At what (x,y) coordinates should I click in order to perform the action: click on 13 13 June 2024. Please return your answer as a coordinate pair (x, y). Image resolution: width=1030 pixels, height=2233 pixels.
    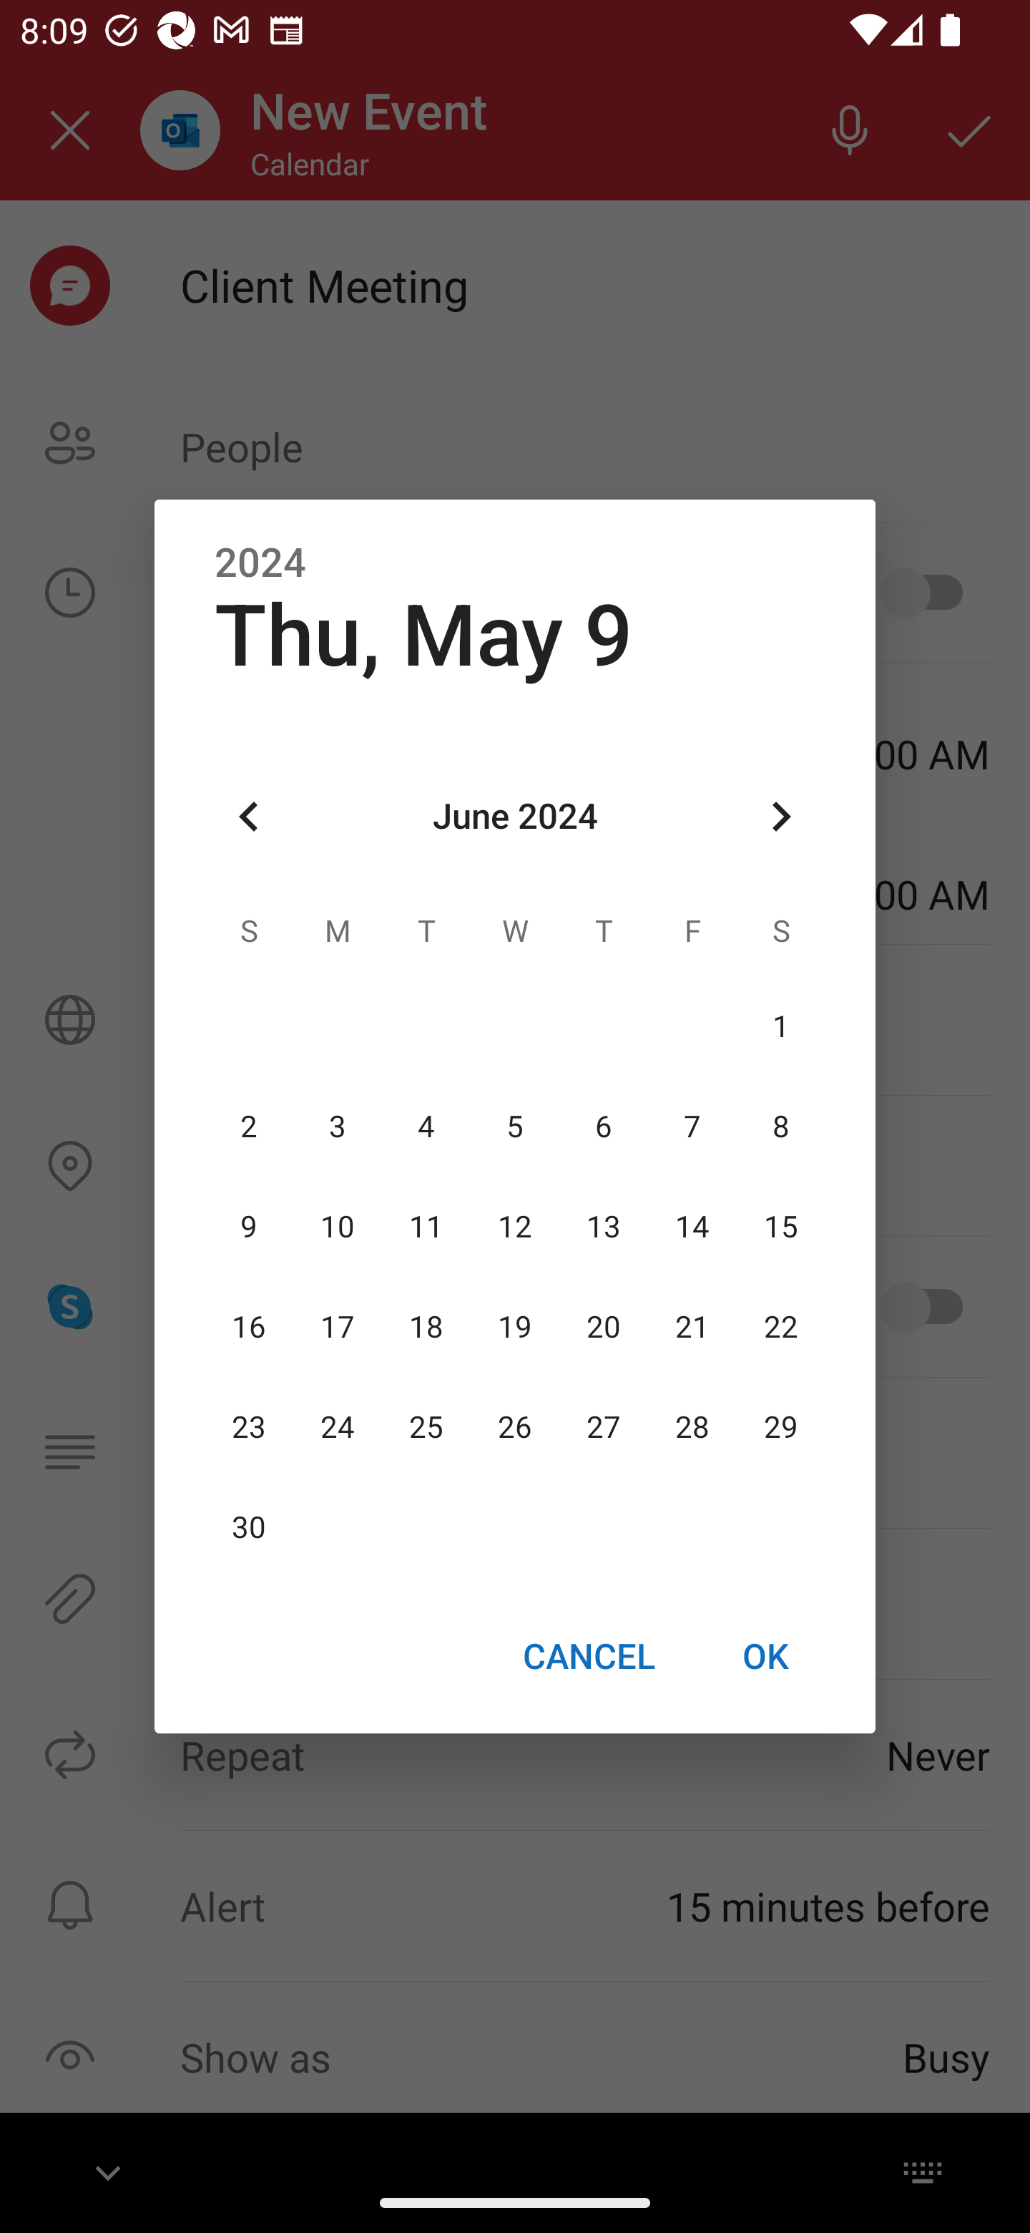
    Looking at the image, I should click on (603, 1227).